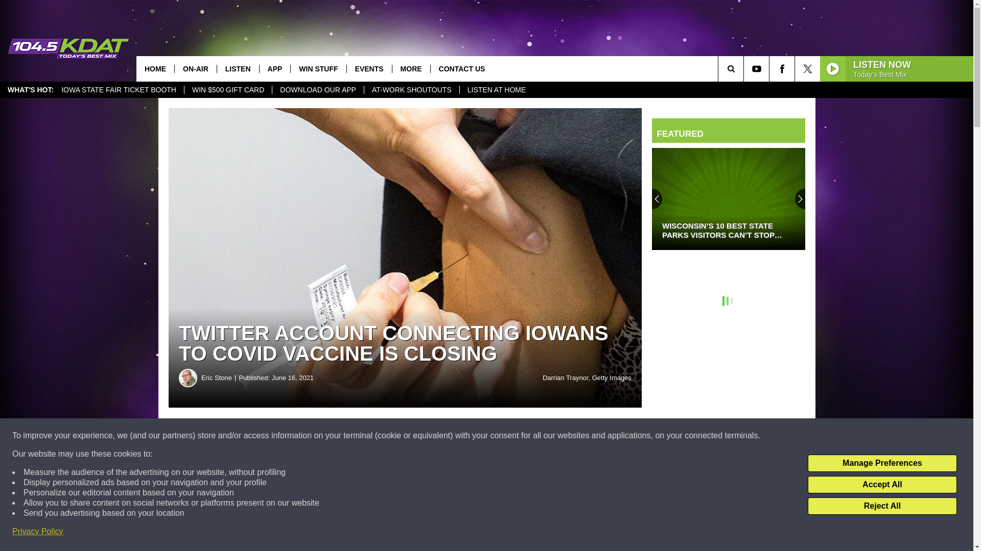  What do you see at coordinates (195, 68) in the screenshot?
I see `ON-AIR` at bounding box center [195, 68].